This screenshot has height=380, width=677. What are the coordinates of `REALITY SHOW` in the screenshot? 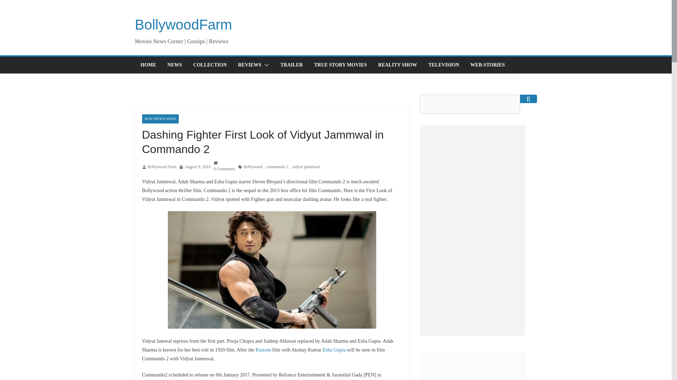 It's located at (398, 65).